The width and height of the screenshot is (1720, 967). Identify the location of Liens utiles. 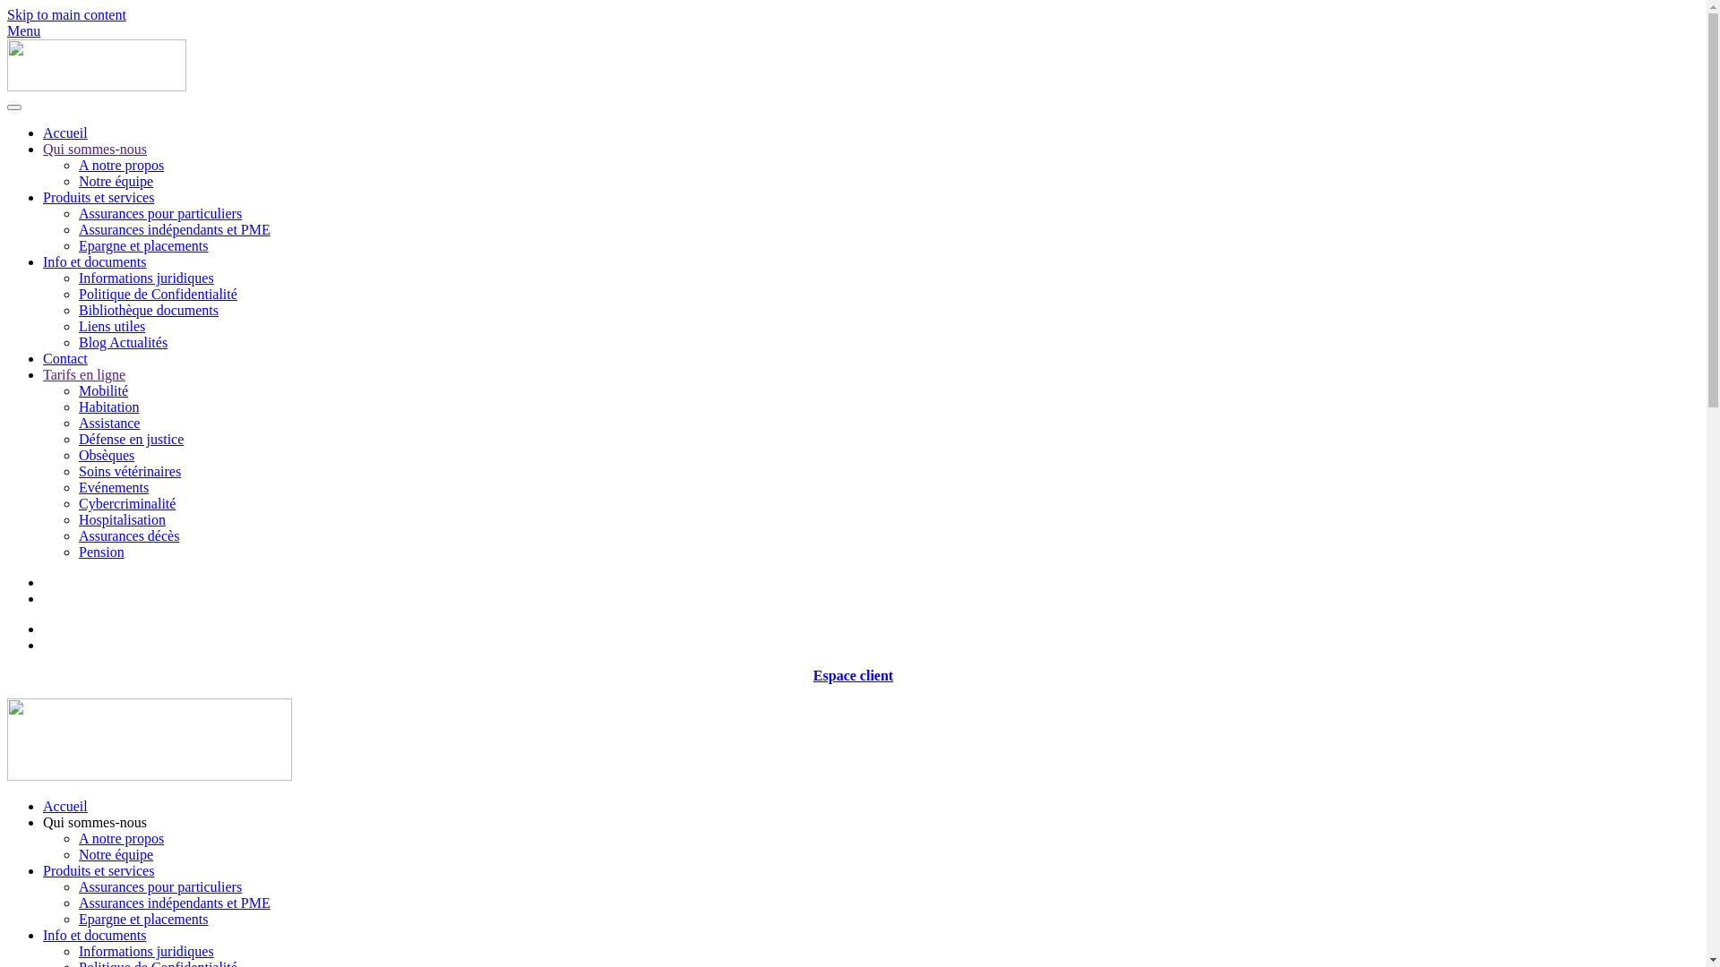
(112, 326).